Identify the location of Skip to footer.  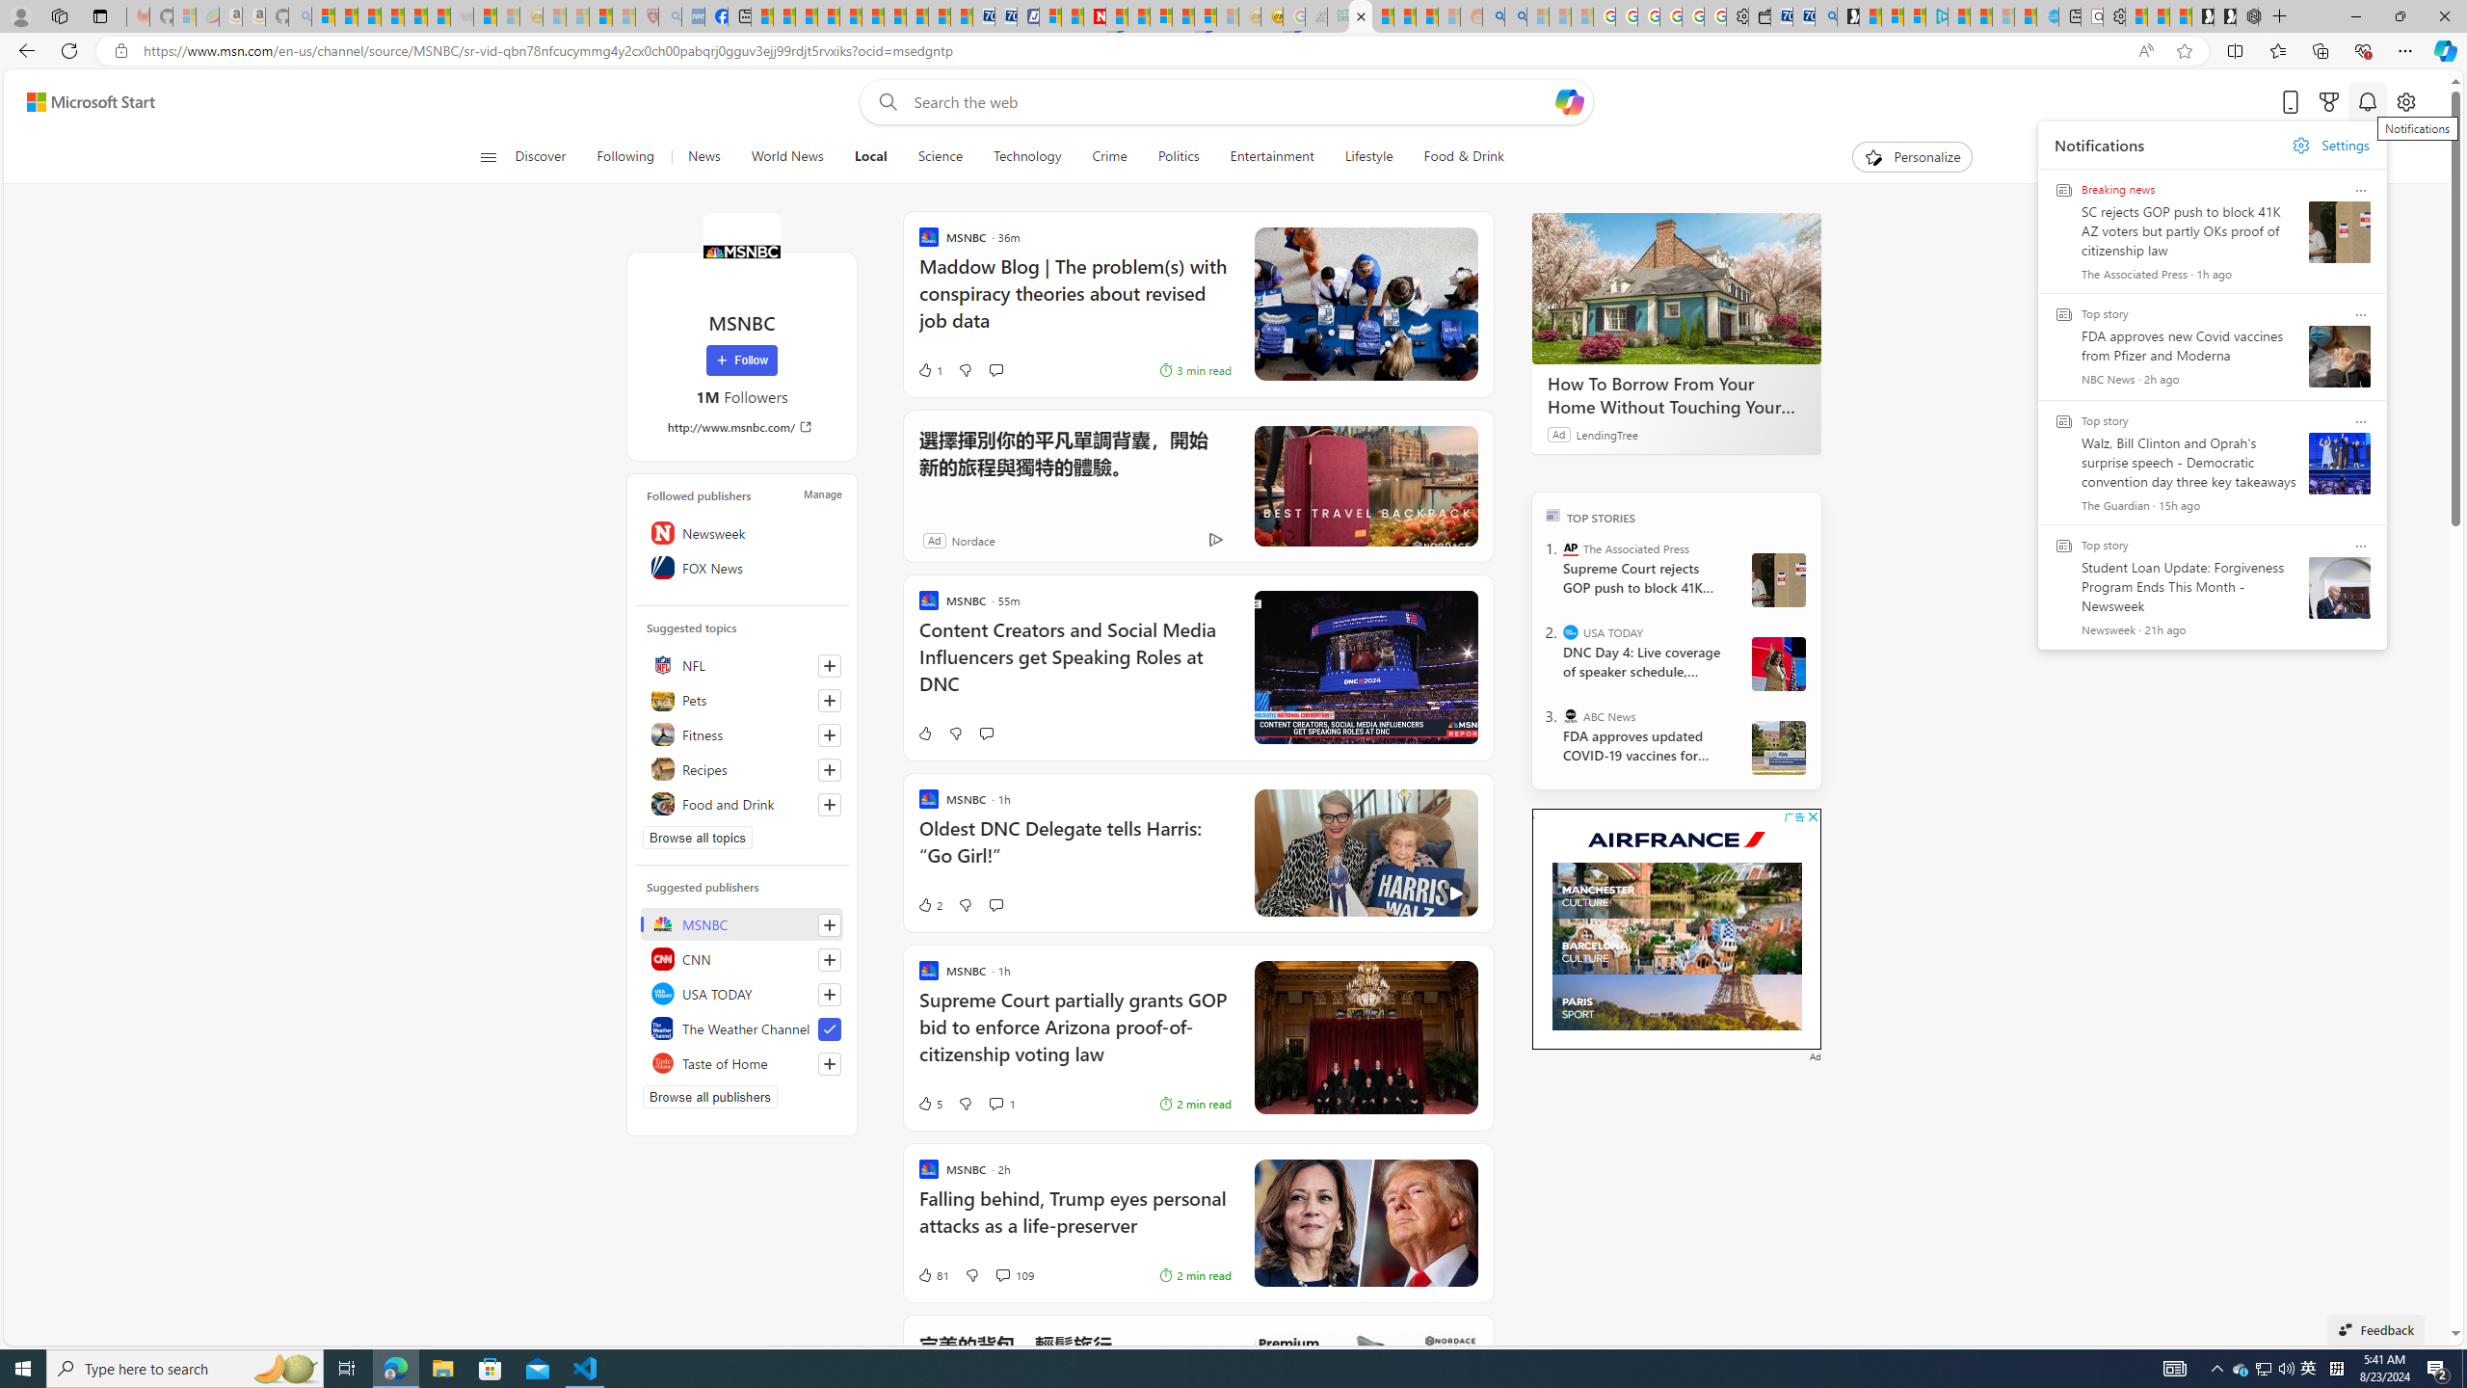
(79, 102).